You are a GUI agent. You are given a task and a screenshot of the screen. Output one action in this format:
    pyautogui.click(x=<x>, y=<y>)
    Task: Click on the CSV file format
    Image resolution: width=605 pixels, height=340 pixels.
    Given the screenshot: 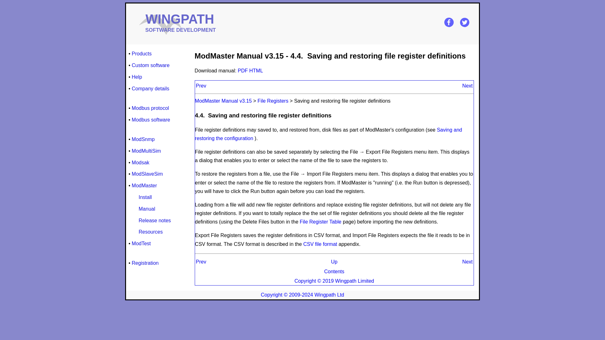 What is the action you would take?
    pyautogui.click(x=320, y=244)
    